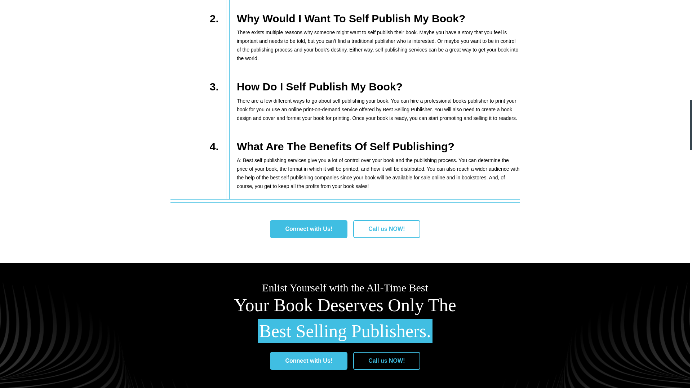  Describe the element at coordinates (386, 229) in the screenshot. I see `Call us NOW!` at that location.